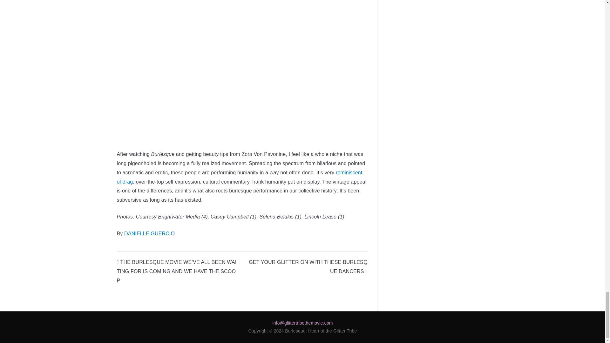 This screenshot has height=343, width=610. Describe the element at coordinates (308, 266) in the screenshot. I see `GET YOUR GLITTER ON WITH THESE BURLESQUE DANCERS` at that location.